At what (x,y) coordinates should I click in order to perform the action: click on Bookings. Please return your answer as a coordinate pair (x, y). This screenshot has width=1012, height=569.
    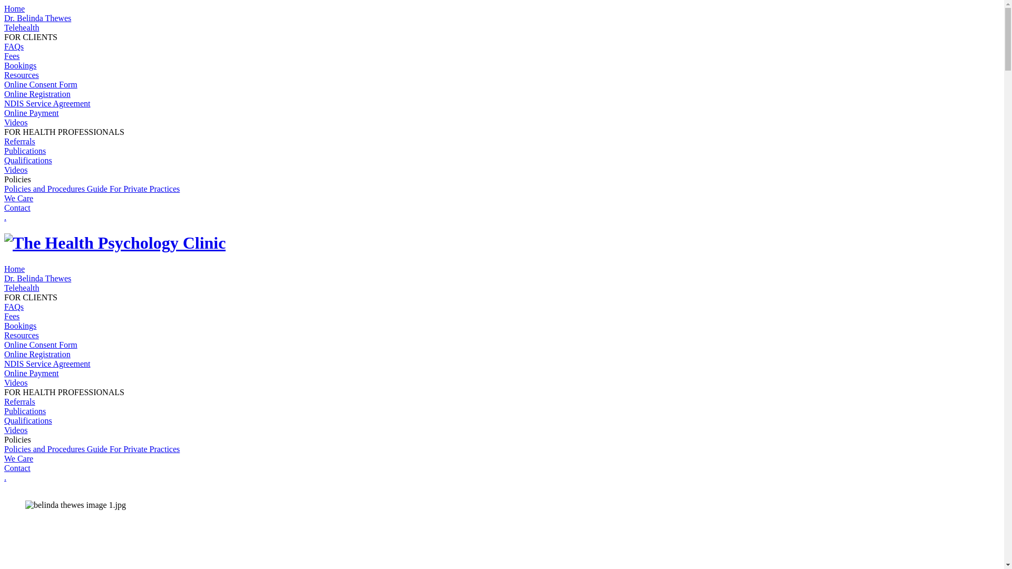
    Looking at the image, I should click on (20, 326).